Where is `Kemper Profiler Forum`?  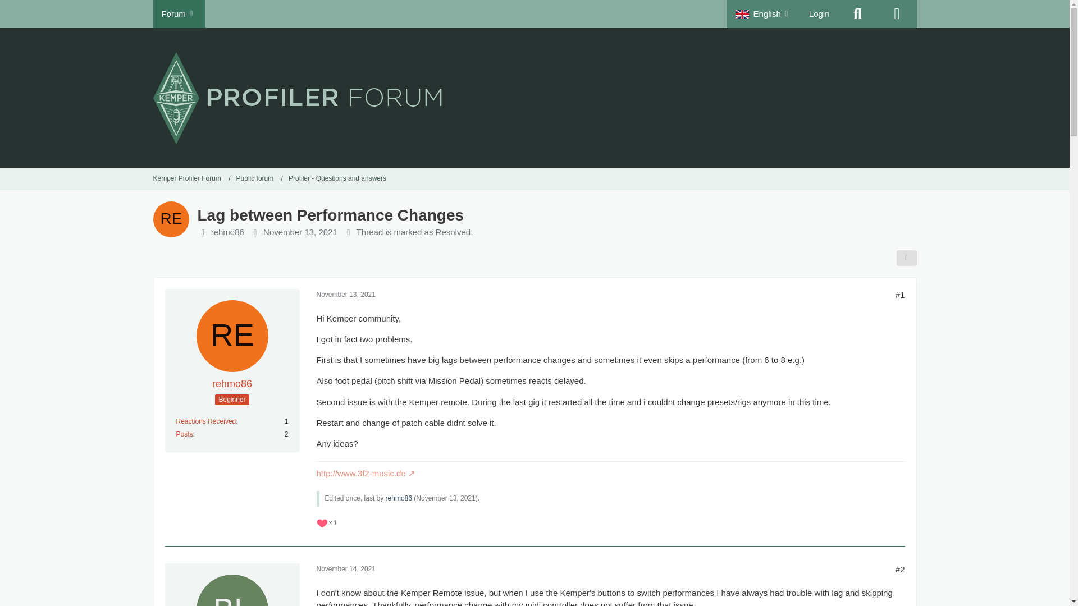 Kemper Profiler Forum is located at coordinates (191, 178).